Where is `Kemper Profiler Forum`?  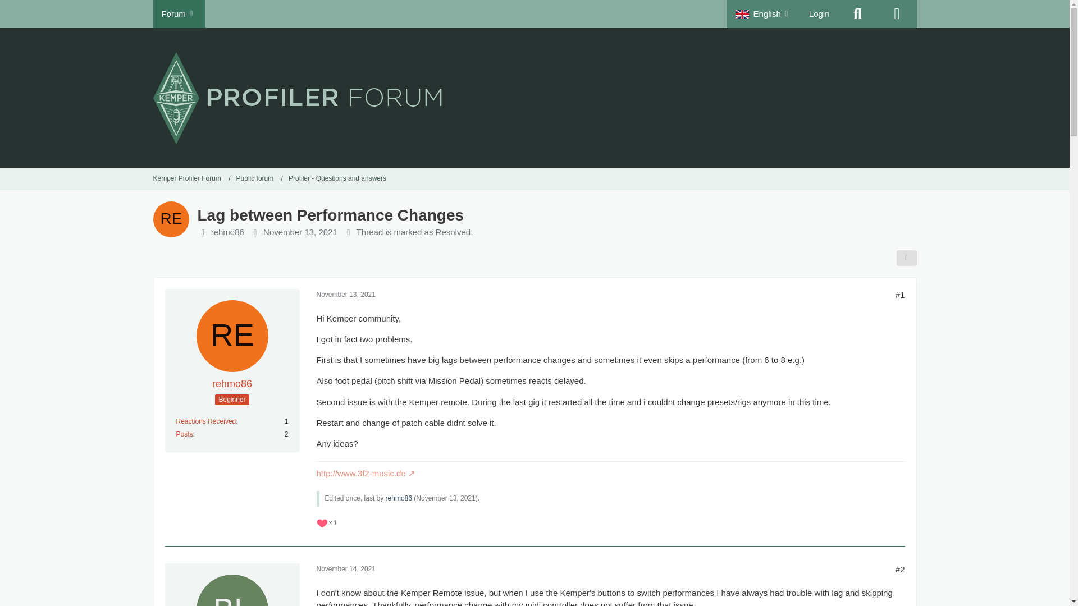 Kemper Profiler Forum is located at coordinates (191, 178).